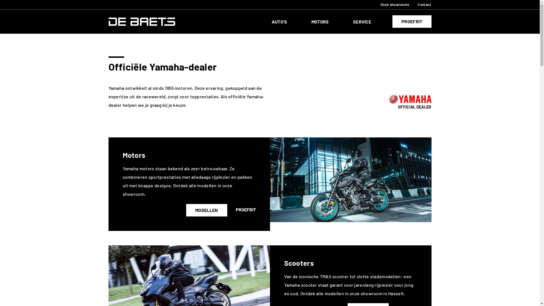  What do you see at coordinates (395, 5) in the screenshot?
I see `Onze showrooms` at bounding box center [395, 5].